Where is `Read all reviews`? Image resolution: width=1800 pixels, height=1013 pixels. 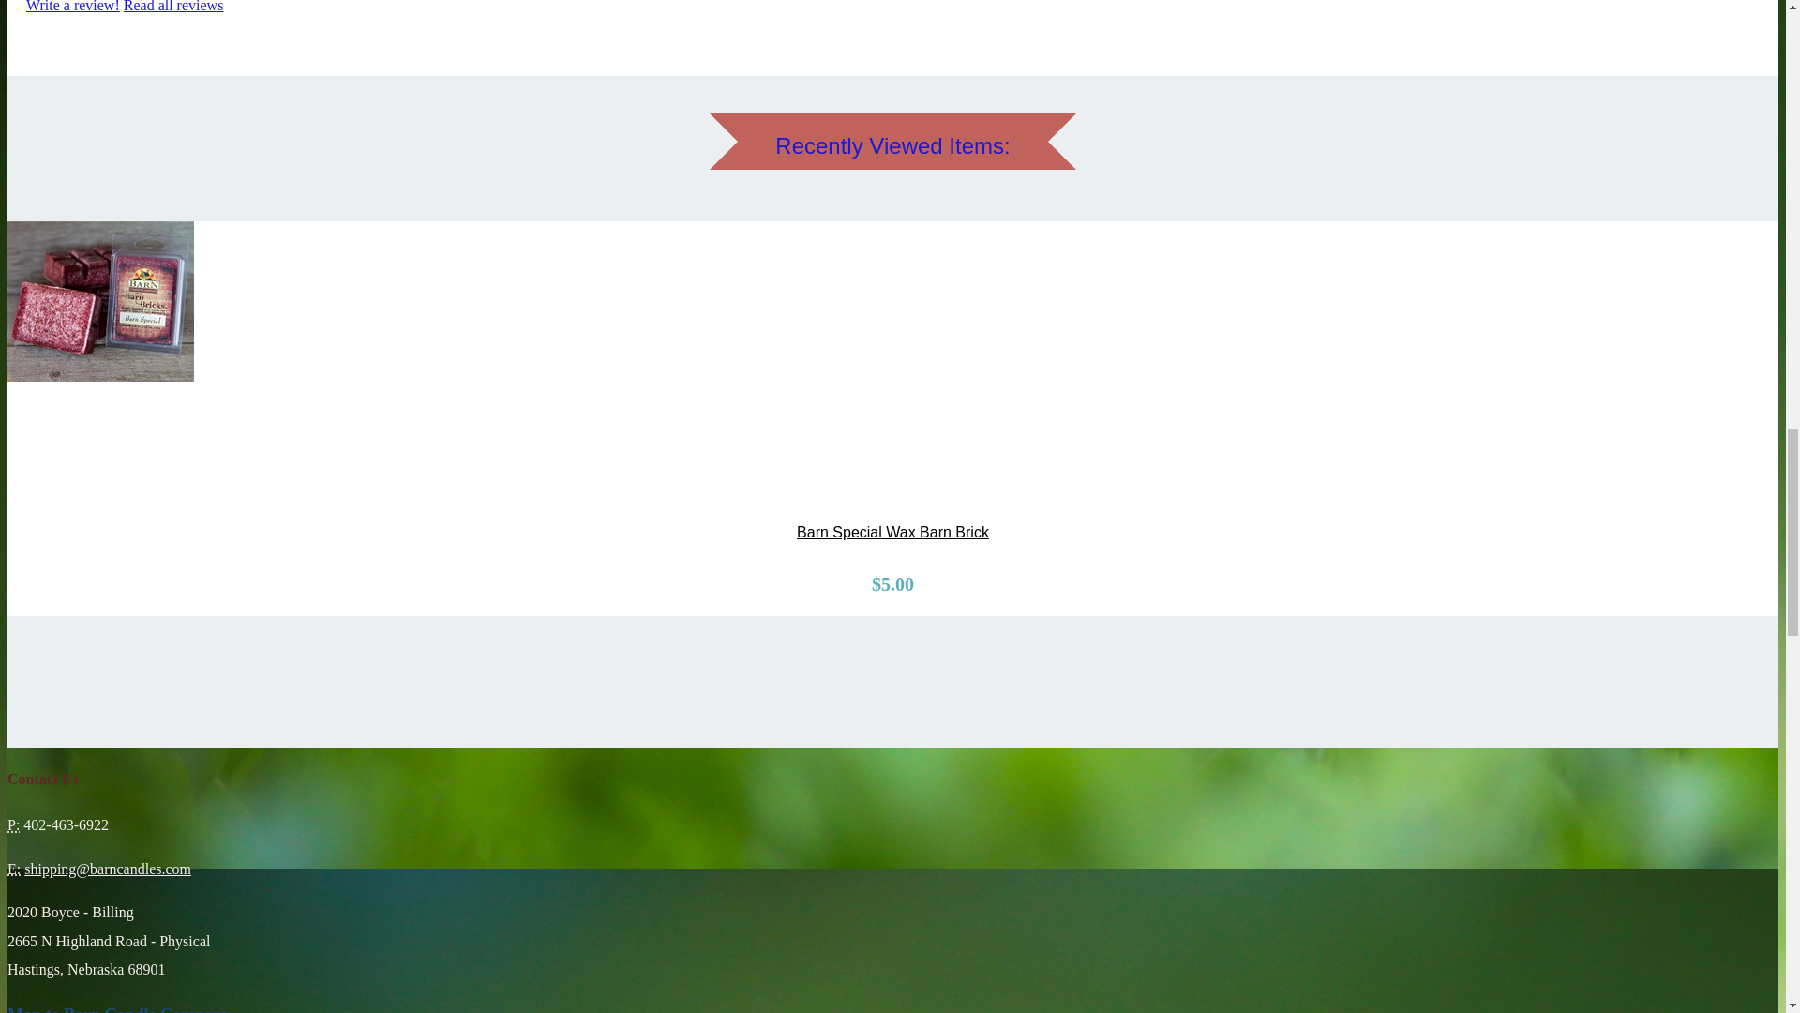
Read all reviews is located at coordinates (173, 7).